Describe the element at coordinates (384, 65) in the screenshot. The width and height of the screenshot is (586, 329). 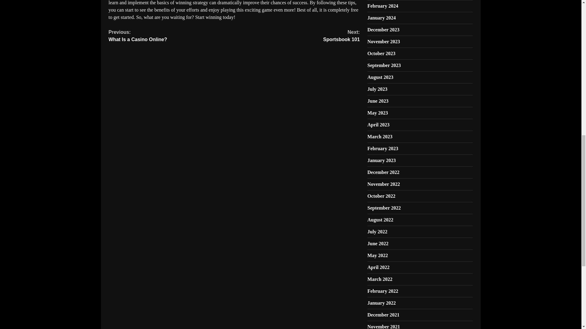
I see `September 2023` at that location.